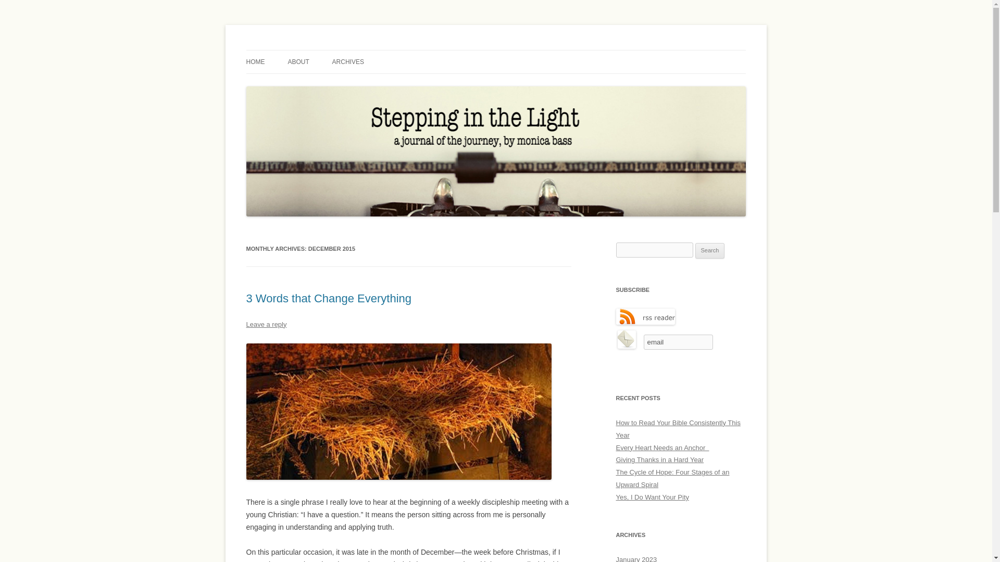 This screenshot has height=562, width=1000. I want to click on ARCHIVES, so click(348, 62).